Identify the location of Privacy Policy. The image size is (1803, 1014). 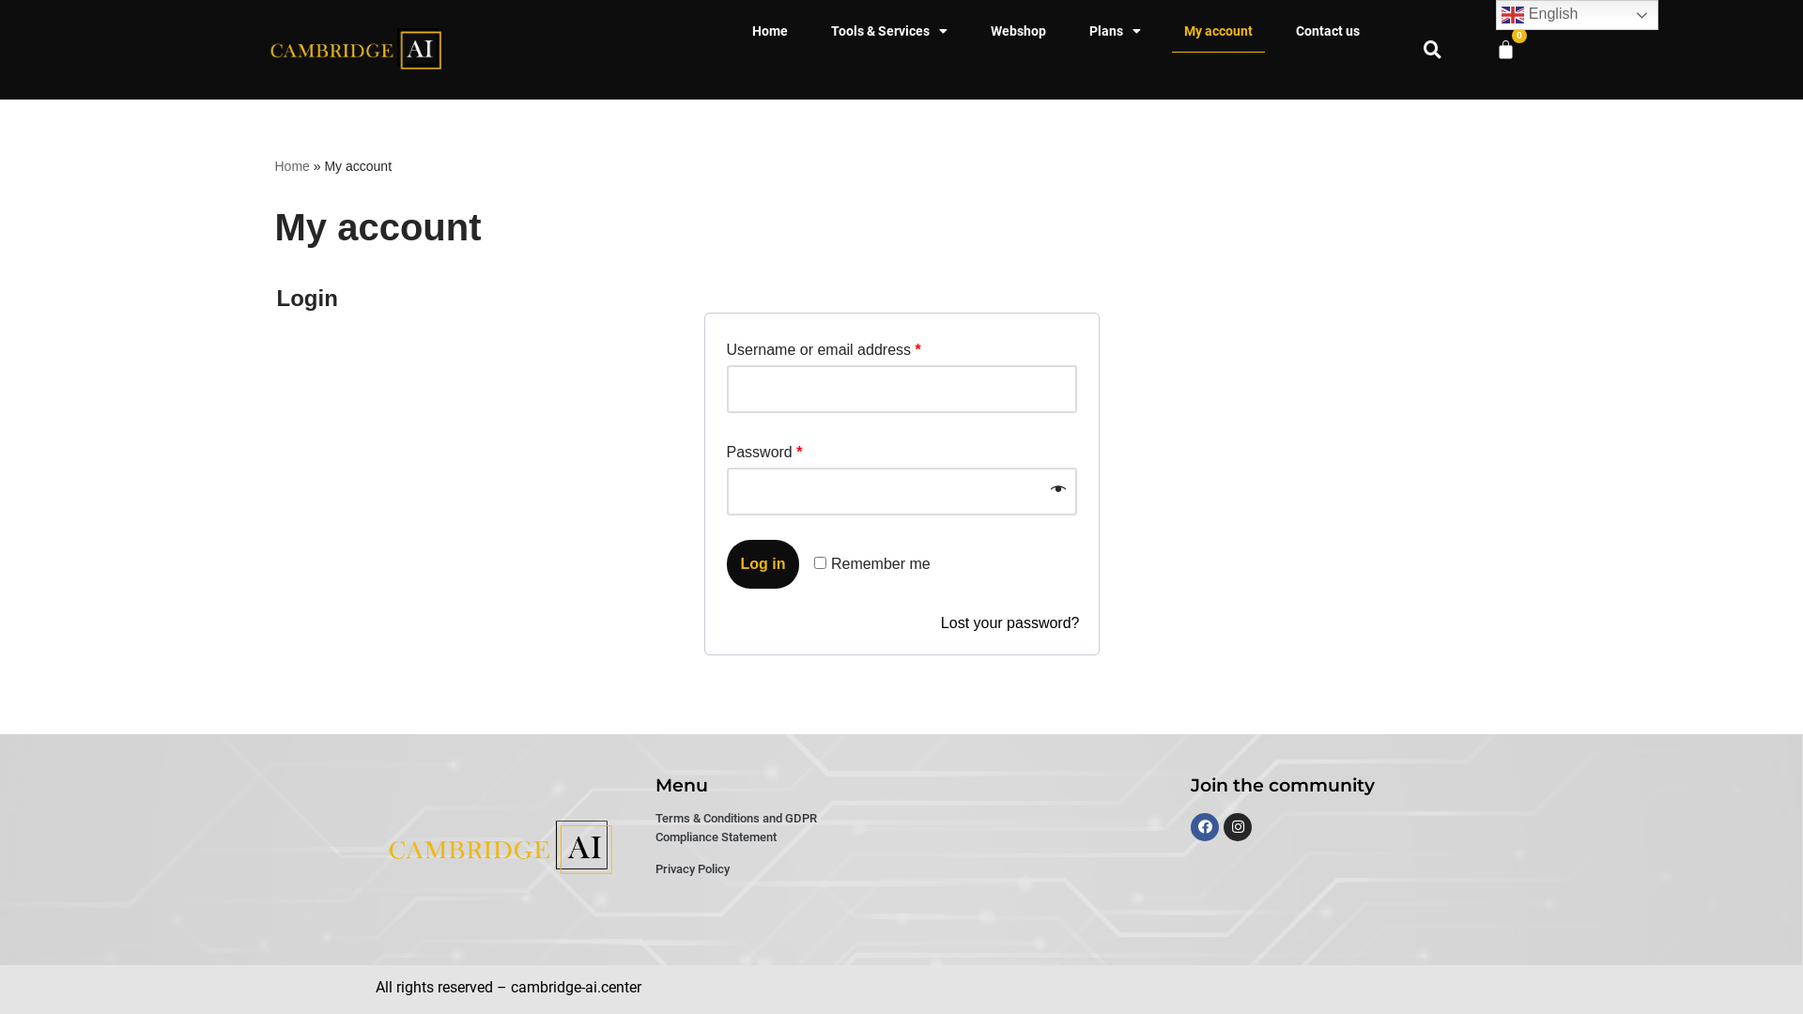
(693, 869).